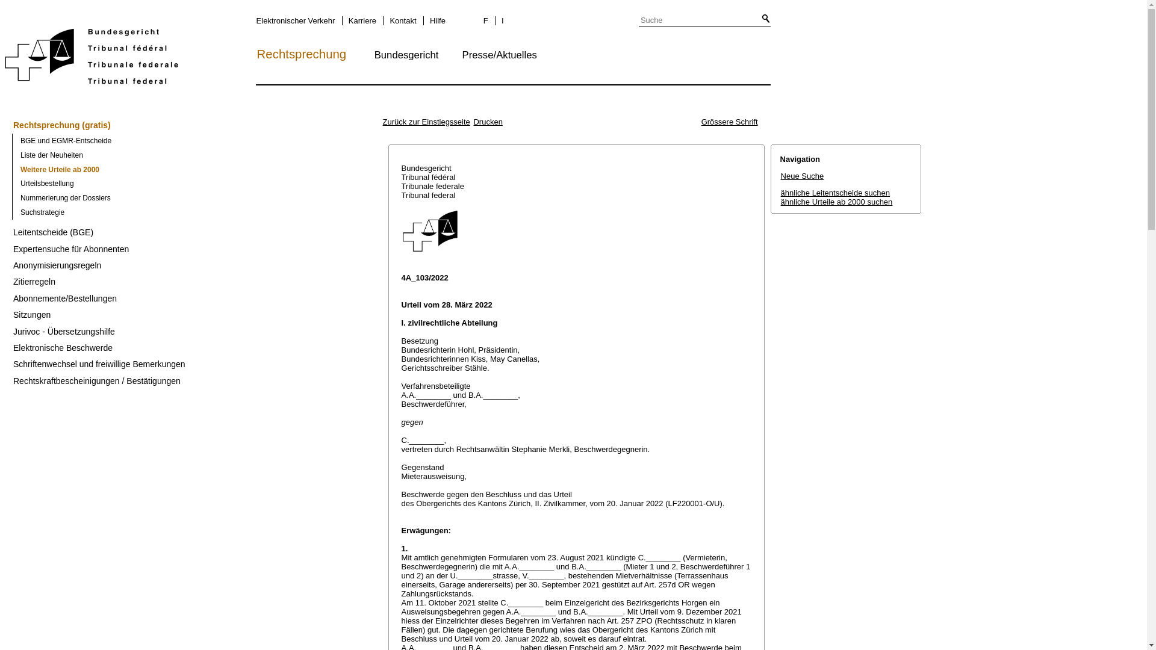  What do you see at coordinates (176, 315) in the screenshot?
I see `Sitzungen` at bounding box center [176, 315].